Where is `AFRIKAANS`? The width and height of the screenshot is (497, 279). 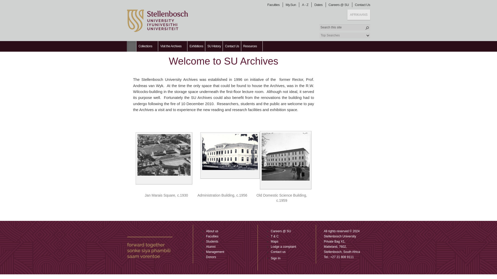 AFRIKAANS is located at coordinates (359, 14).